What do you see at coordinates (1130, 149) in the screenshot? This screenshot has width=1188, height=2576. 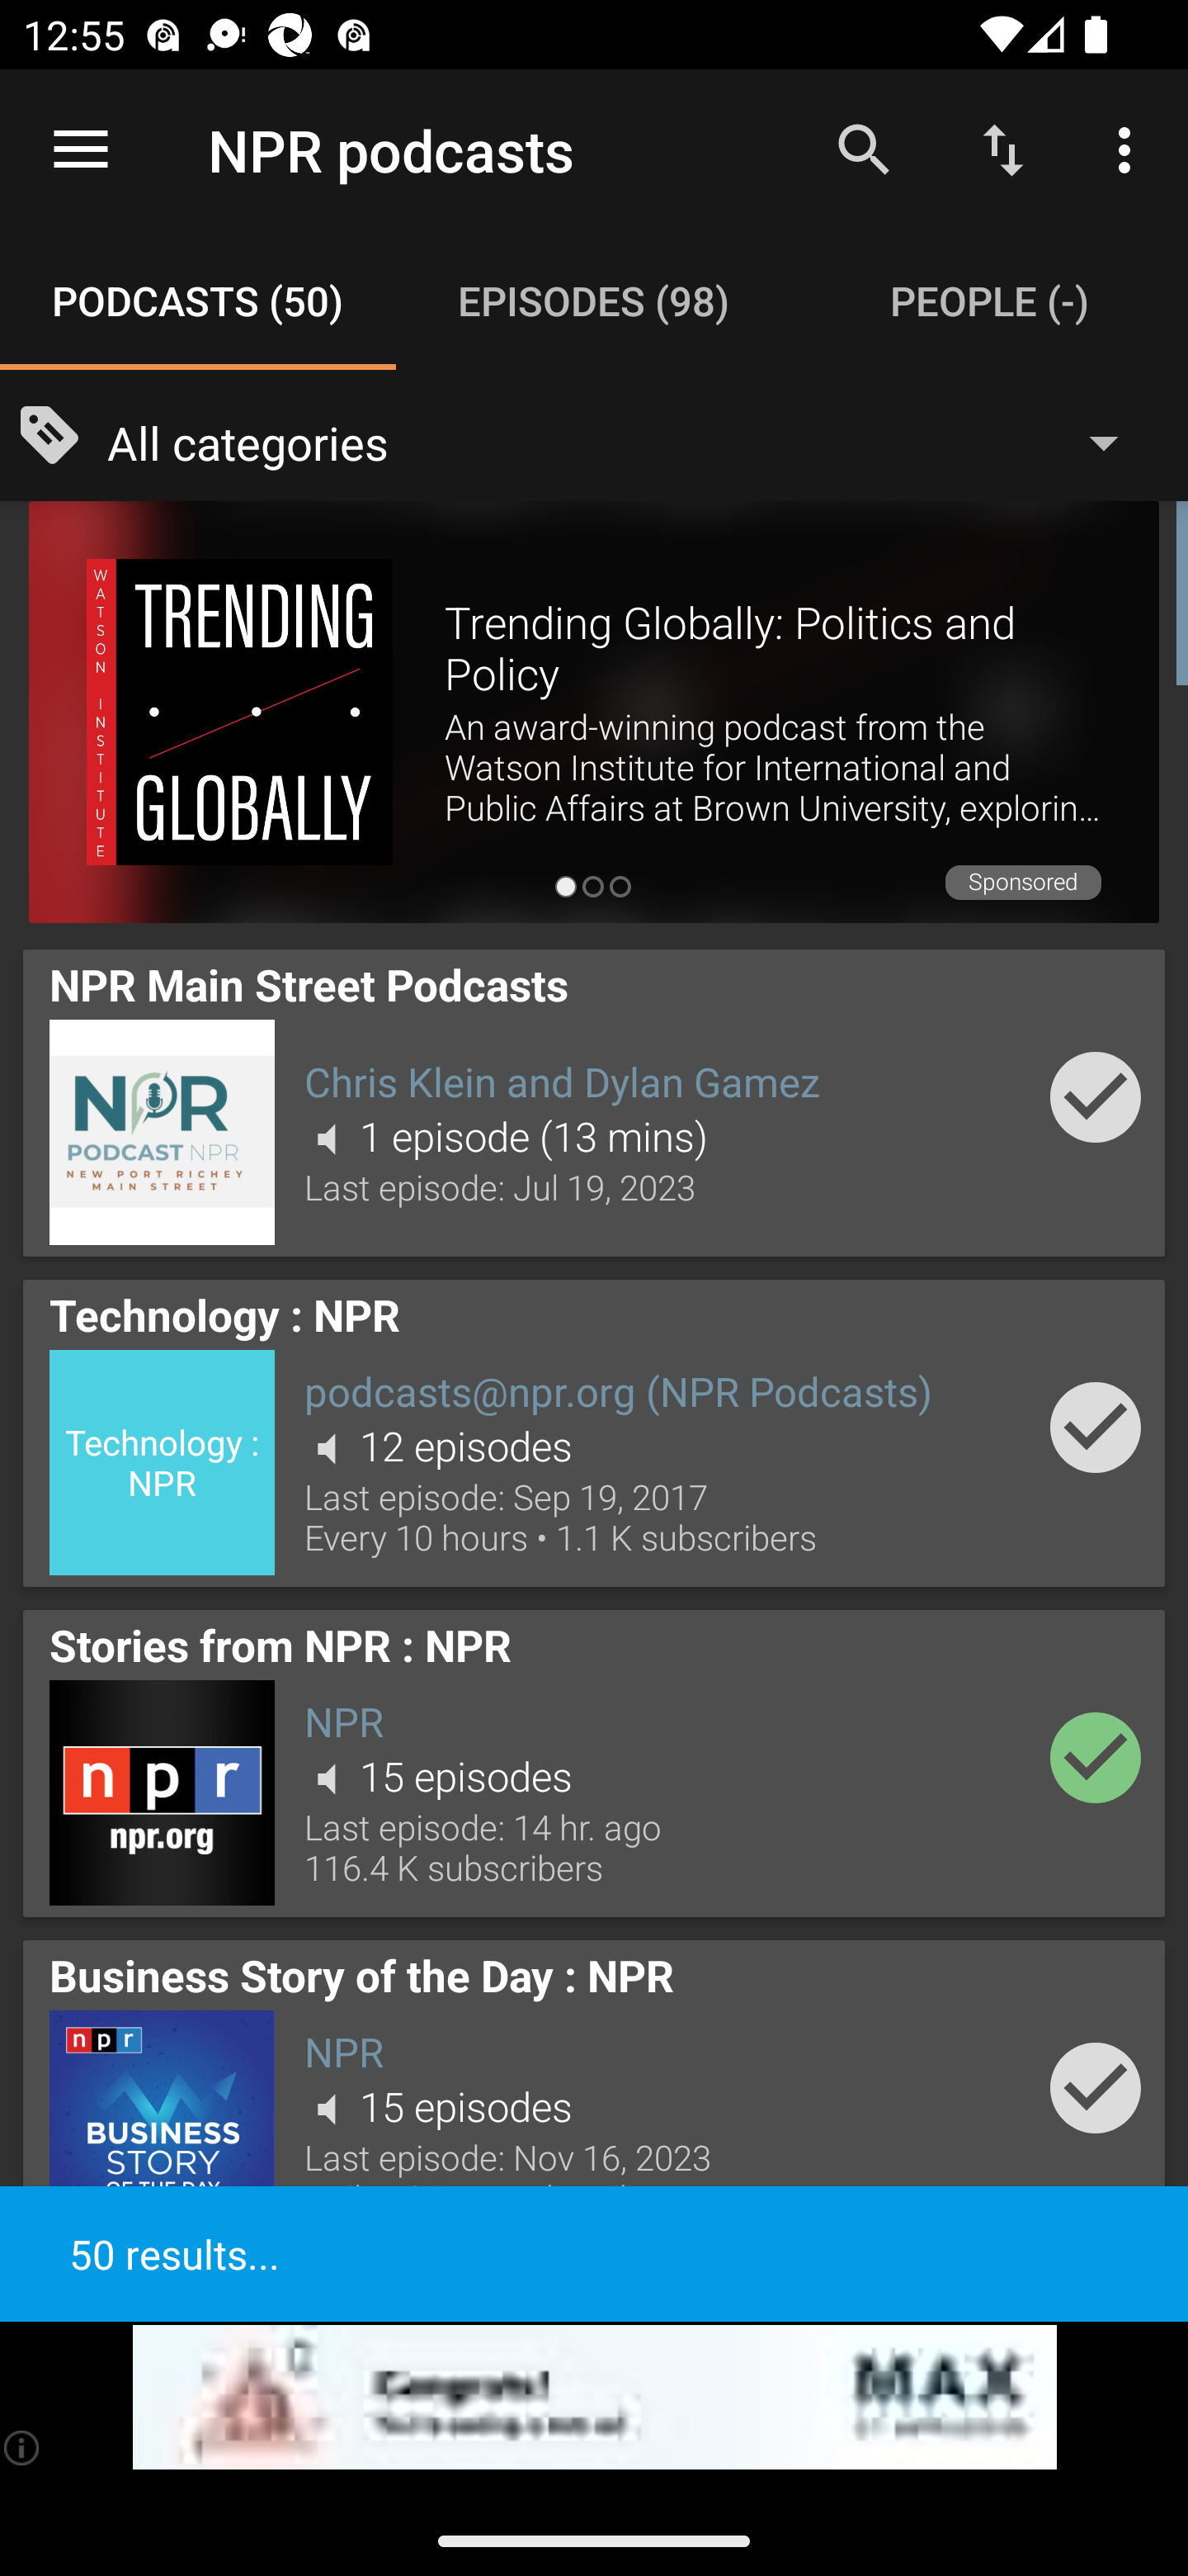 I see `More options` at bounding box center [1130, 149].